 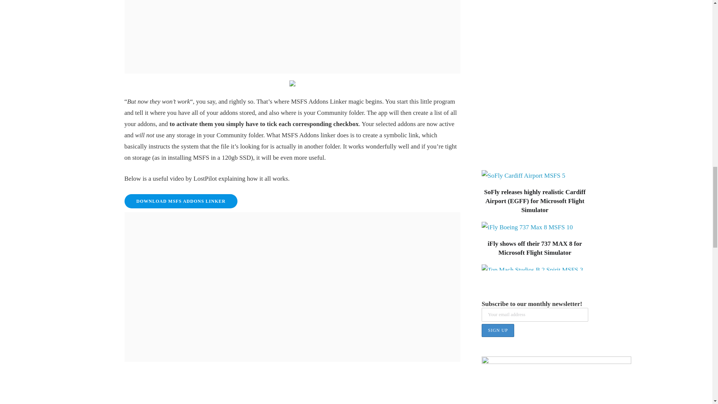 What do you see at coordinates (498, 330) in the screenshot?
I see `Sign up` at bounding box center [498, 330].